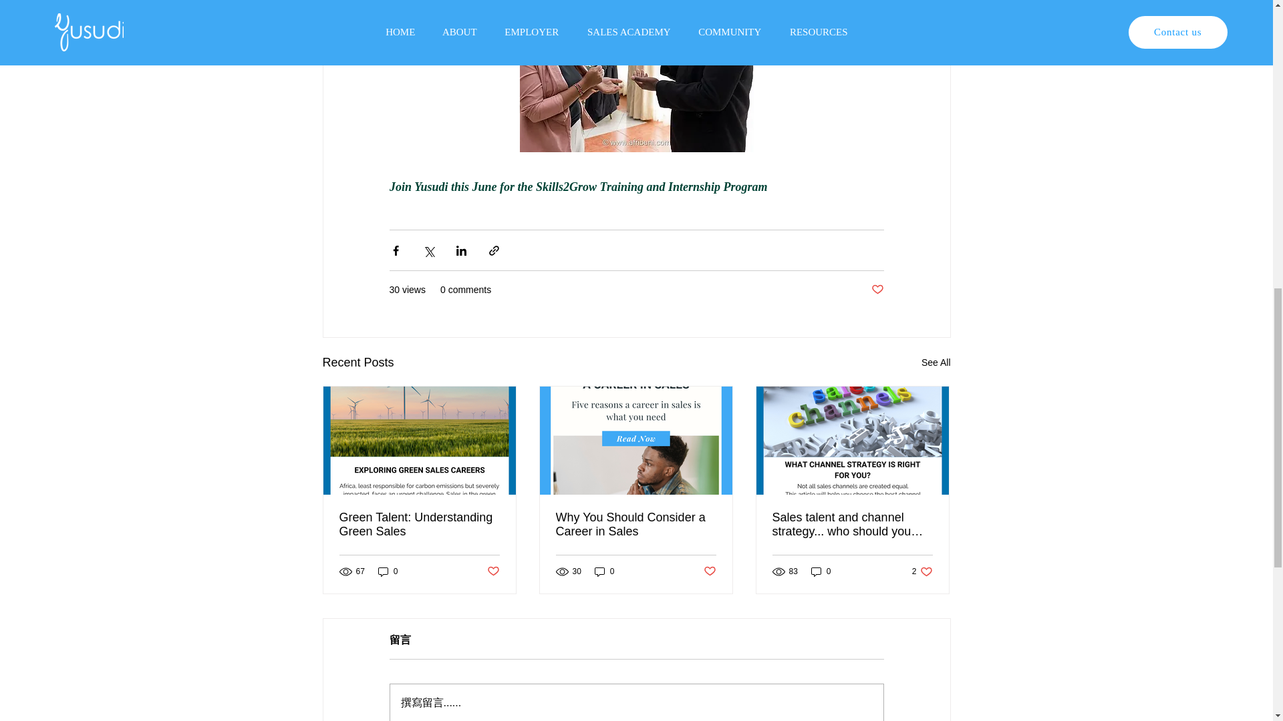 This screenshot has height=721, width=1283. I want to click on Post not marked as liked, so click(877, 290).